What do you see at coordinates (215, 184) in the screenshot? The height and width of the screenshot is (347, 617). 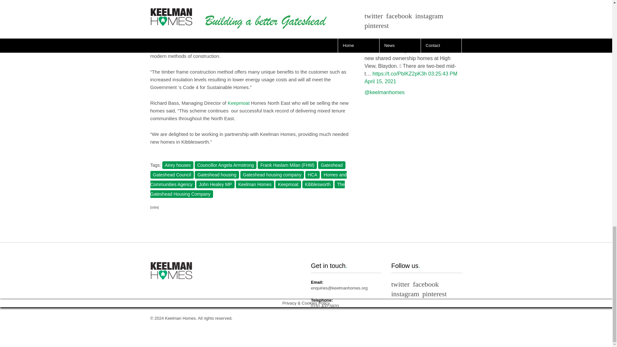 I see `John Healey MP` at bounding box center [215, 184].